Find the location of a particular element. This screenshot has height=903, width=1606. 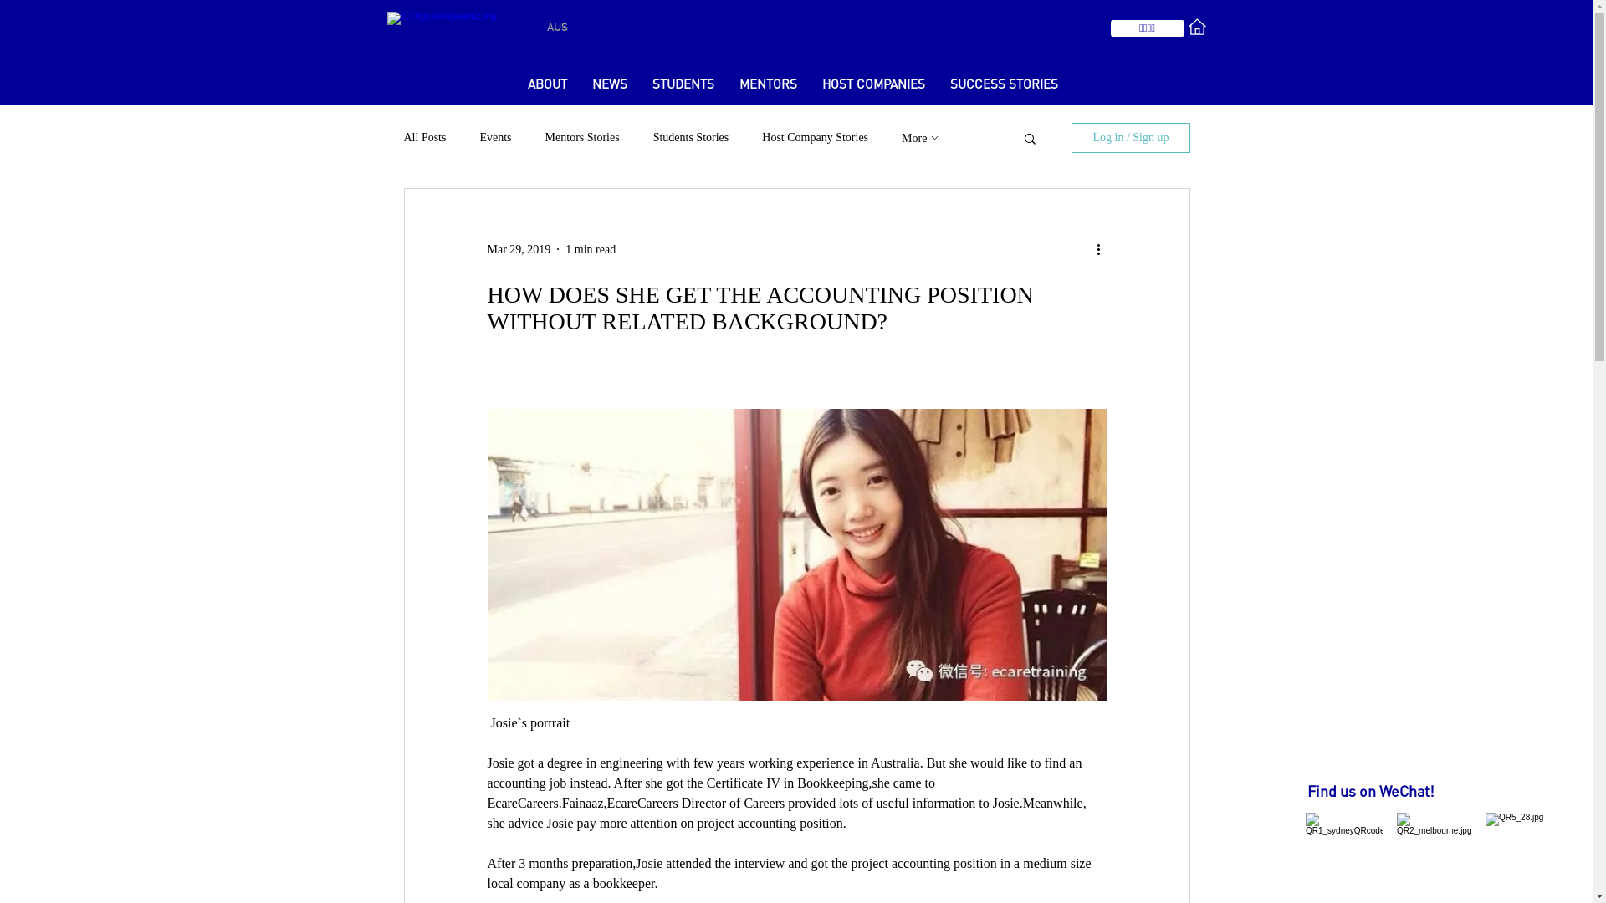

STUDENTS is located at coordinates (683, 86).